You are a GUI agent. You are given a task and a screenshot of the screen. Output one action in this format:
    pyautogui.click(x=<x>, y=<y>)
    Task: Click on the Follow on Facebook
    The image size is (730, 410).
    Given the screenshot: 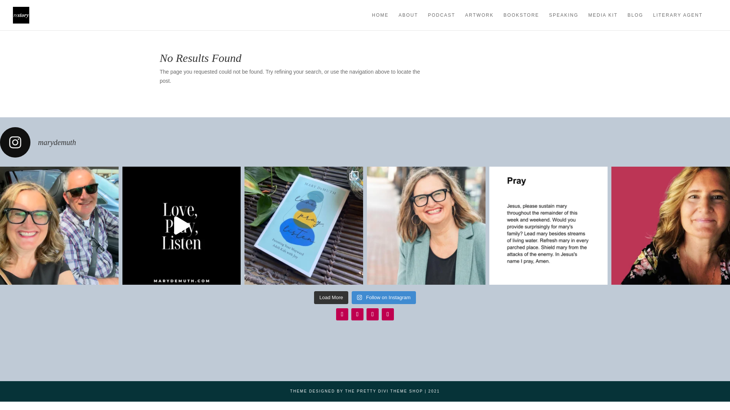 What is the action you would take?
    pyautogui.click(x=373, y=314)
    